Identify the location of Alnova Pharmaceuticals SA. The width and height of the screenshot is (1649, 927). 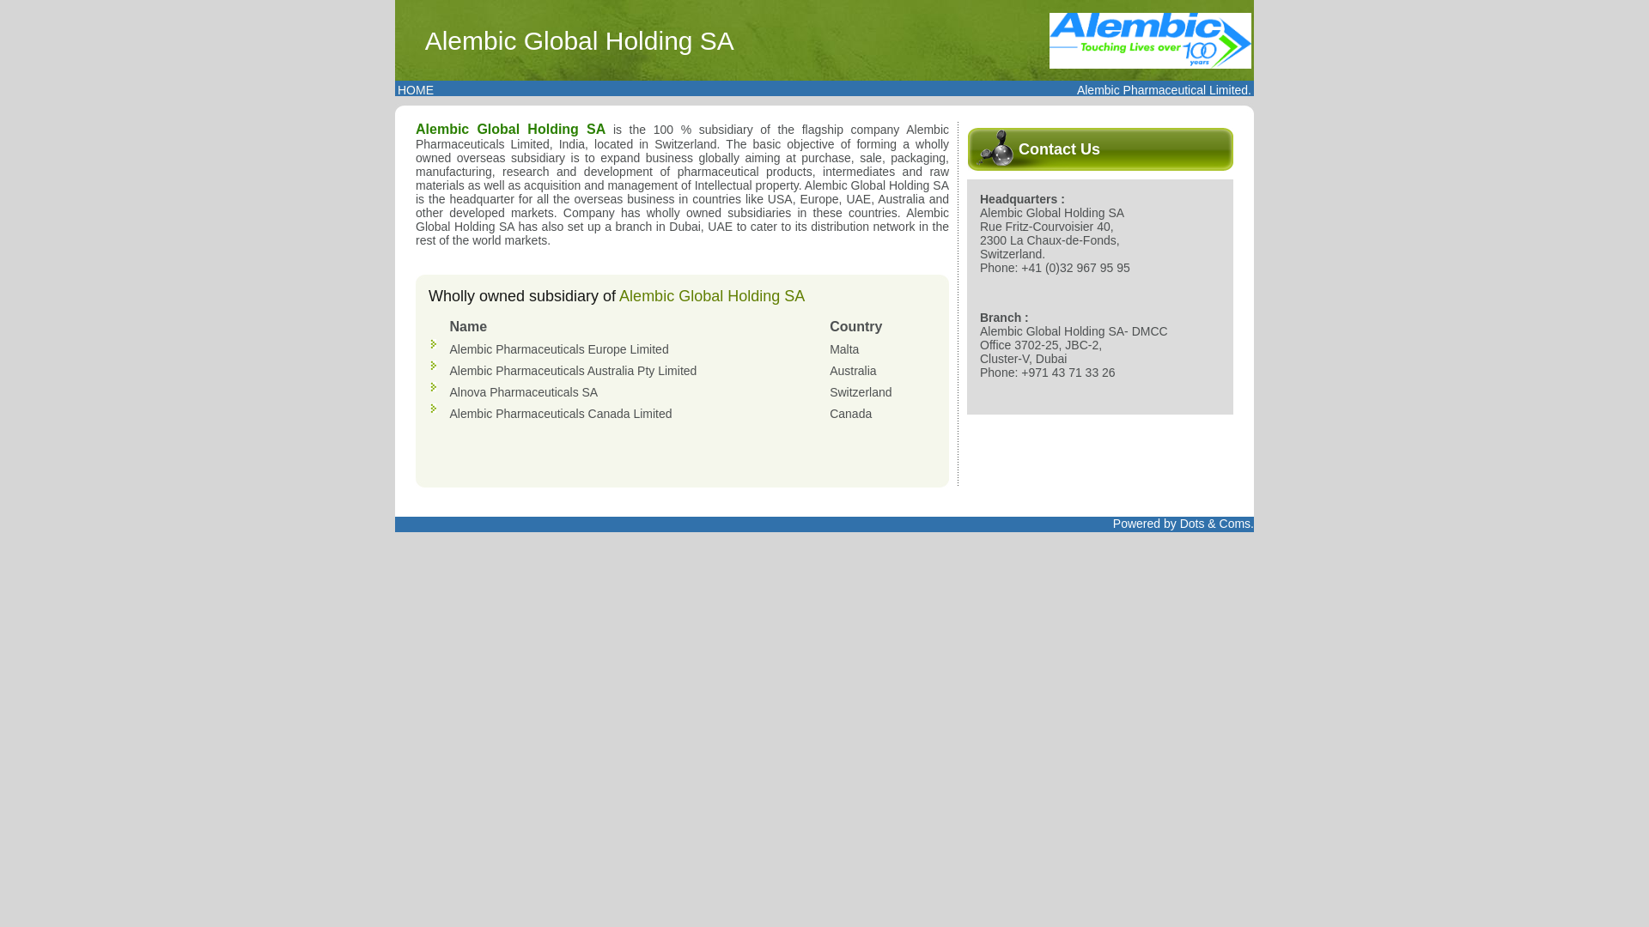
(524, 392).